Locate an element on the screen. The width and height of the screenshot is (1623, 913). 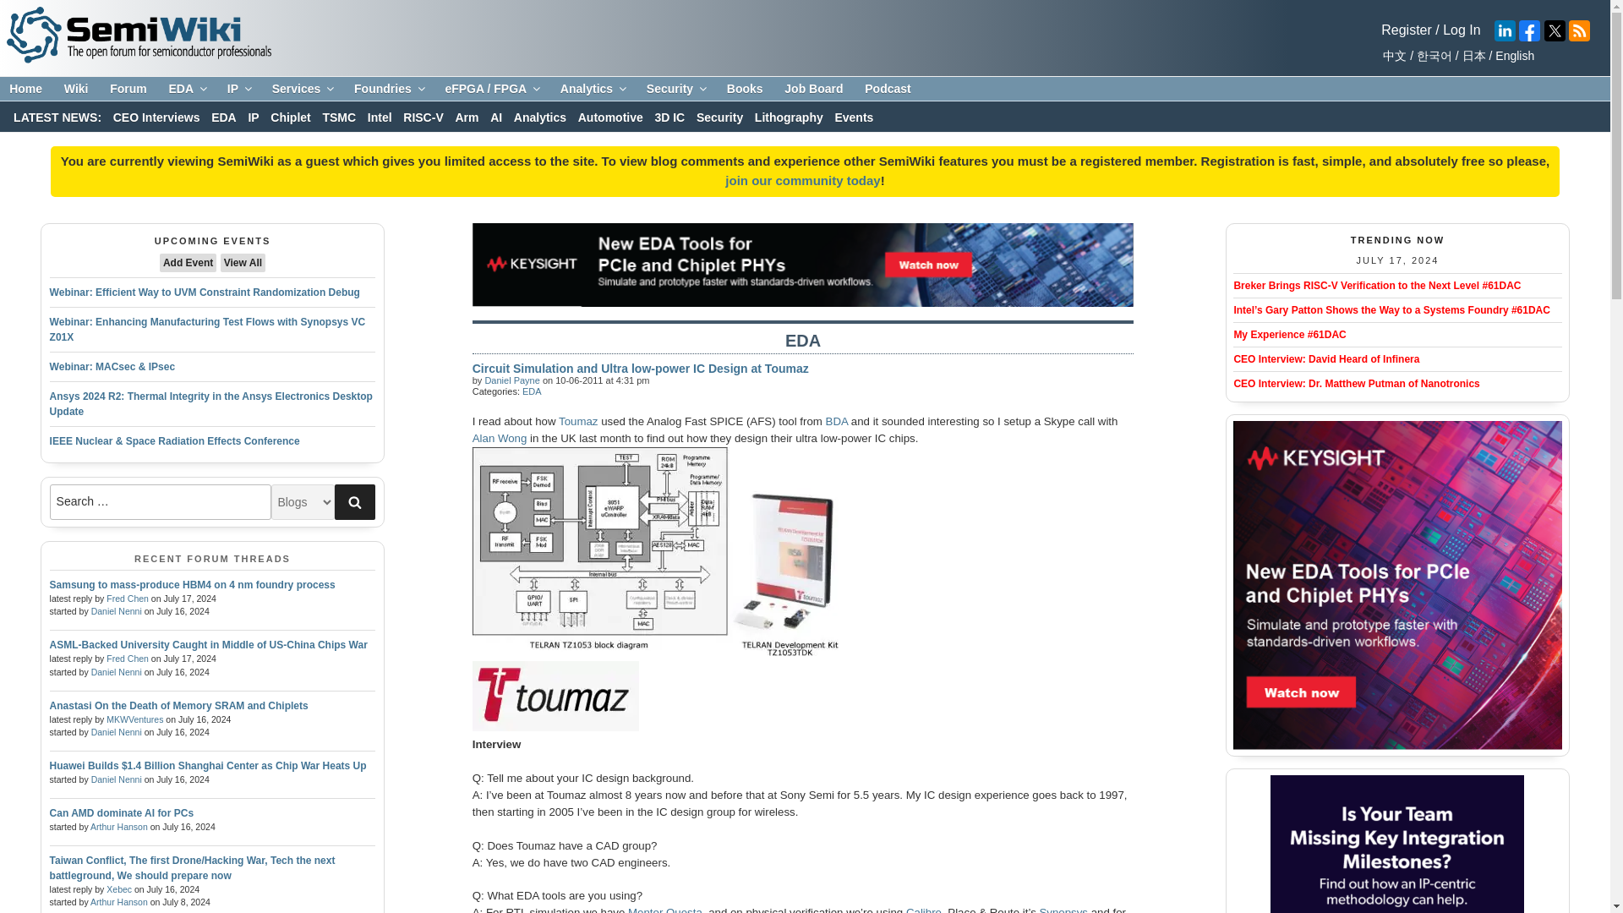
Register is located at coordinates (1406, 30).